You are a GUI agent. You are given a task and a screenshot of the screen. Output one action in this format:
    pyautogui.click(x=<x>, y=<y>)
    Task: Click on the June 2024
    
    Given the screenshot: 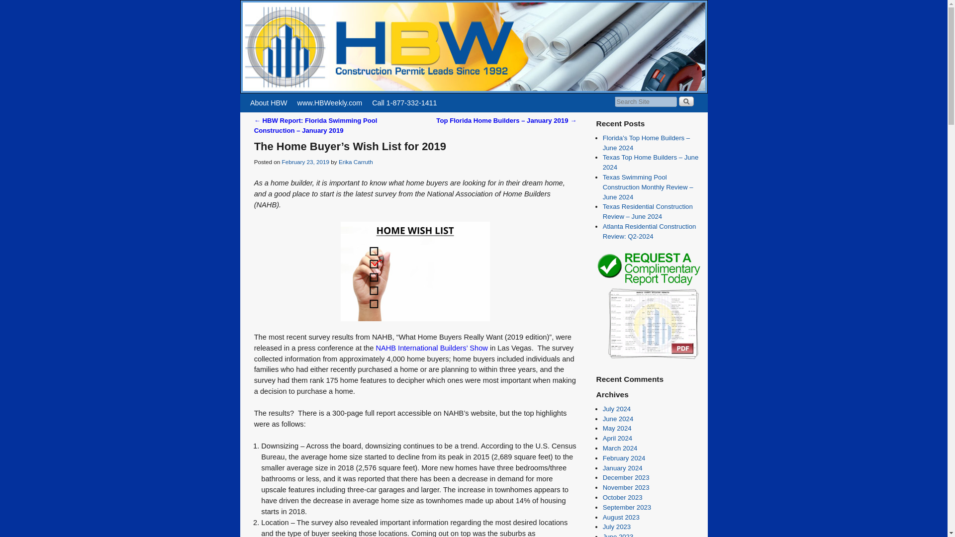 What is the action you would take?
    pyautogui.click(x=618, y=419)
    